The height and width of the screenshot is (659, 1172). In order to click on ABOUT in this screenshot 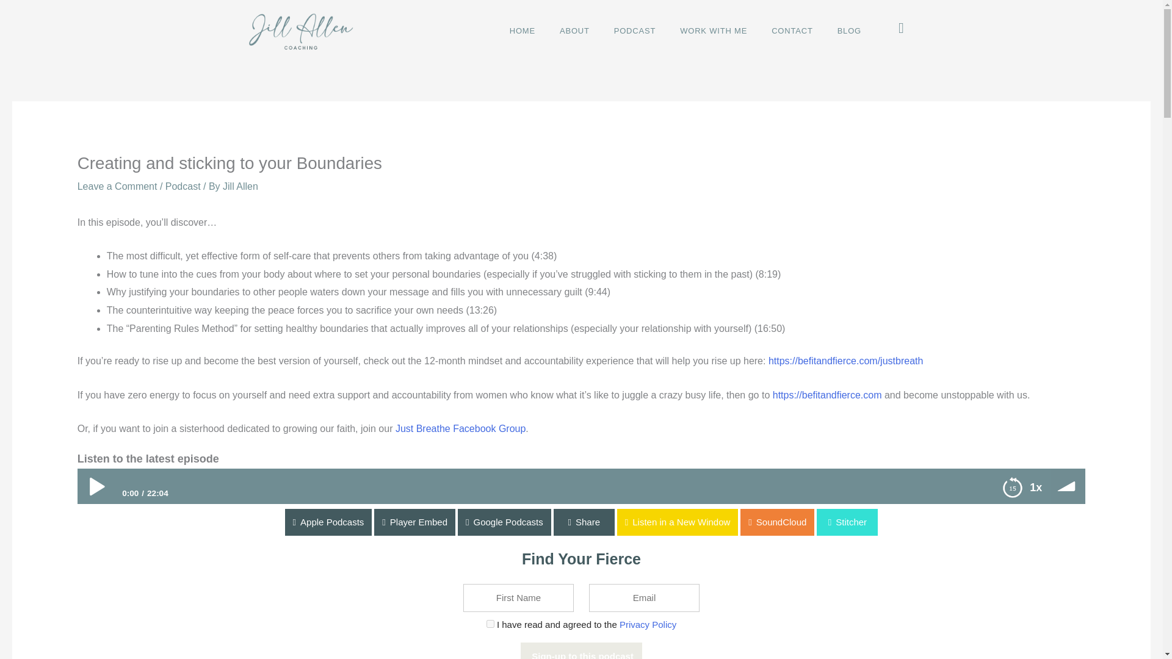, I will do `click(574, 31)`.